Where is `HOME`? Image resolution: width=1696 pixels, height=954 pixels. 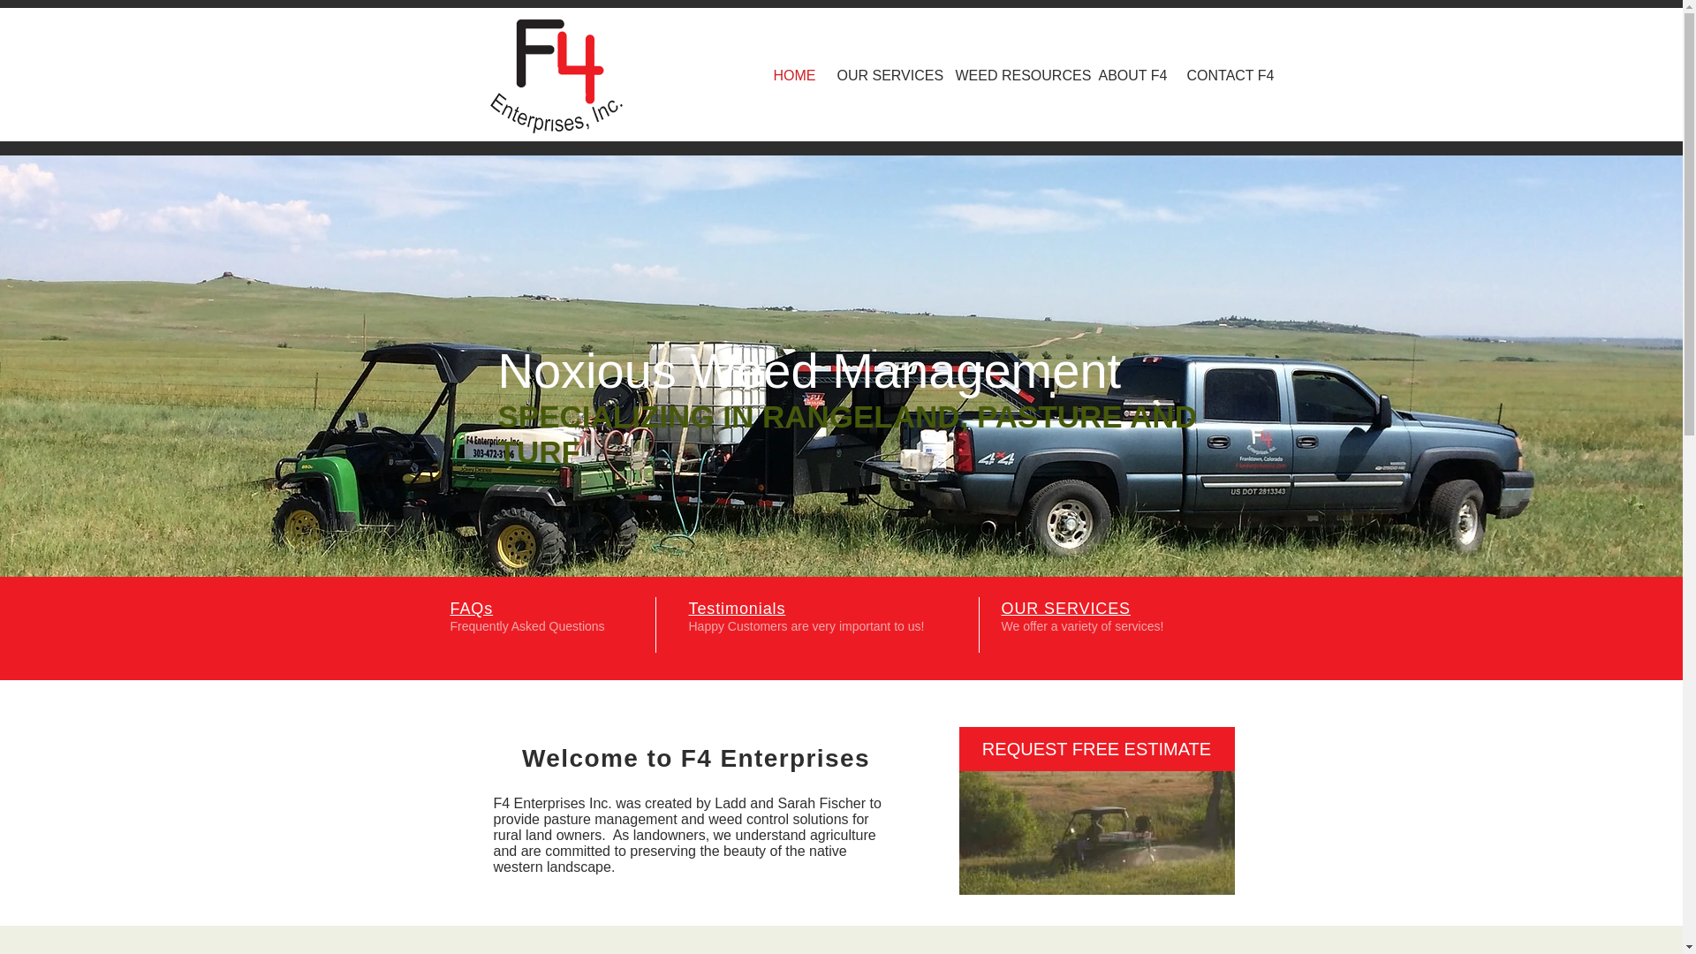 HOME is located at coordinates (791, 76).